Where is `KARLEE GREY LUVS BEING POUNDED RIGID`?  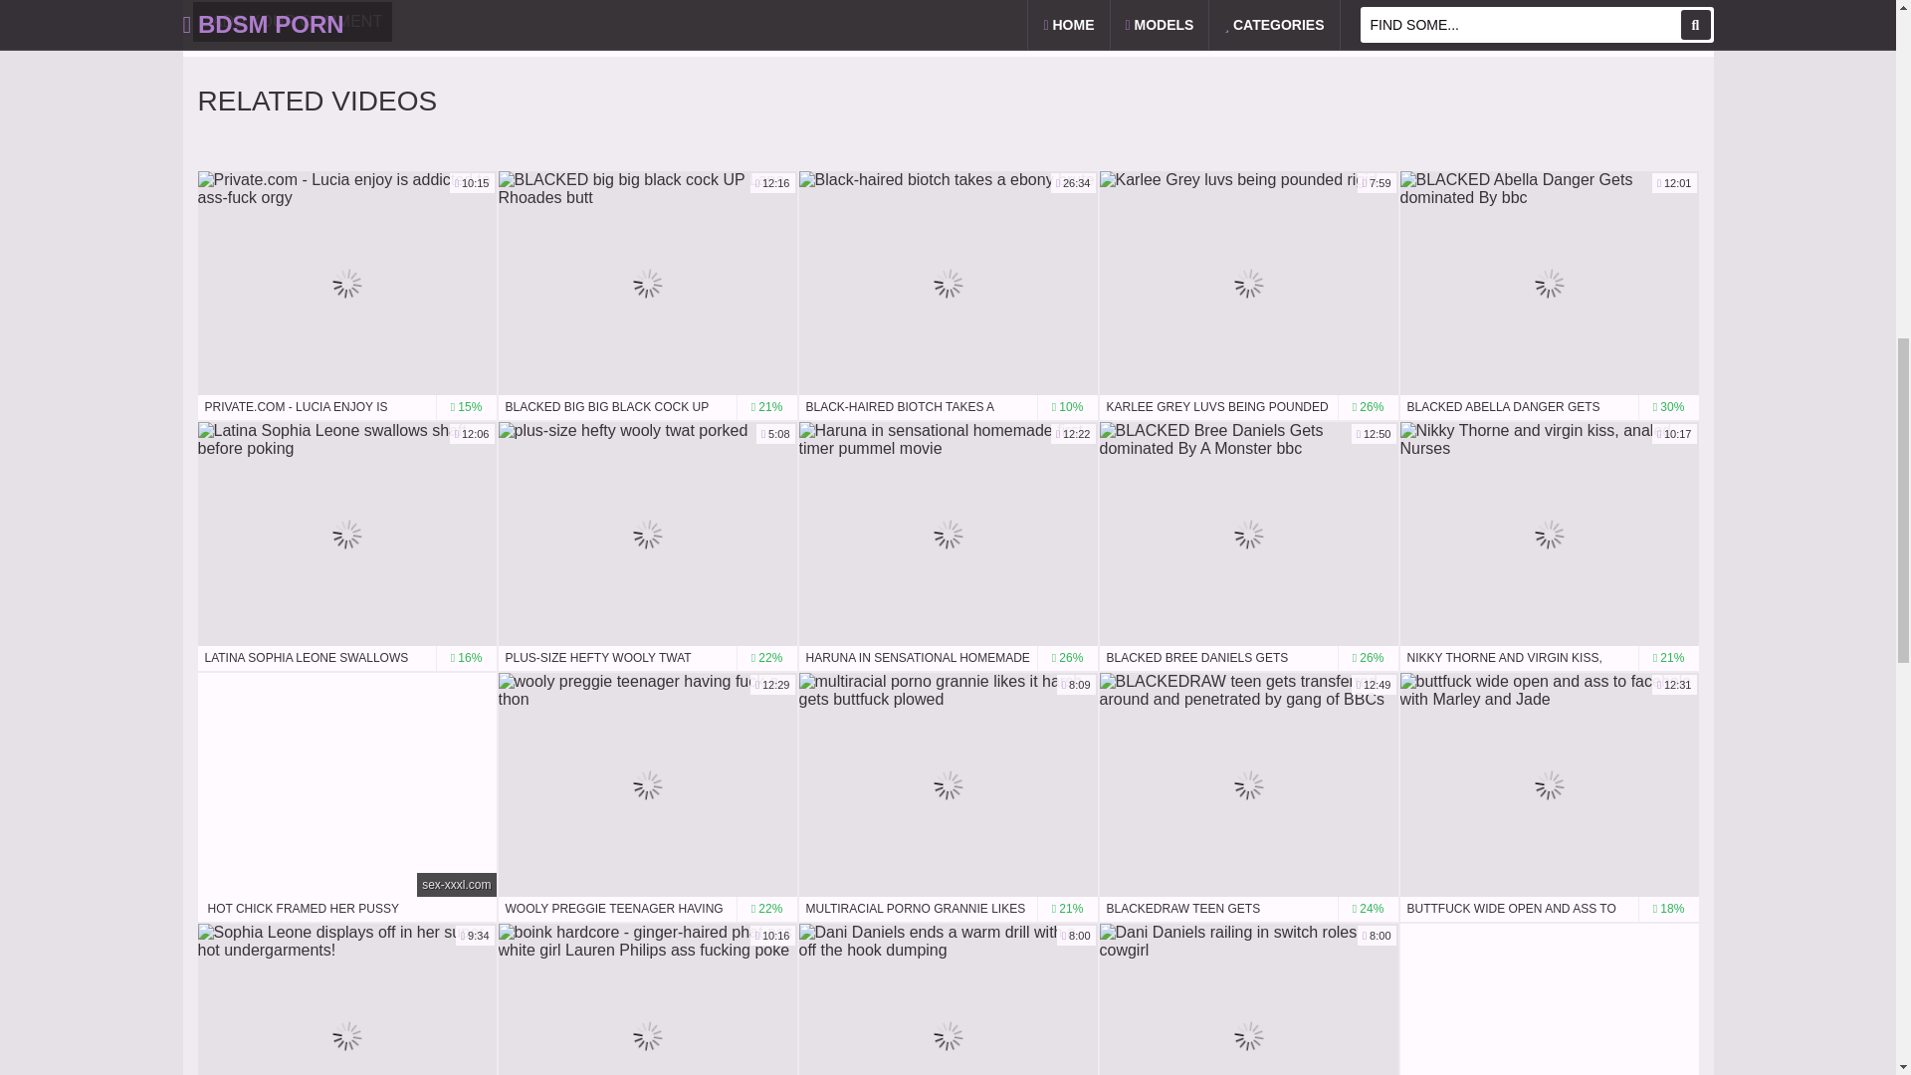 KARLEE GREY LUVS BEING POUNDED RIGID is located at coordinates (1248, 408).